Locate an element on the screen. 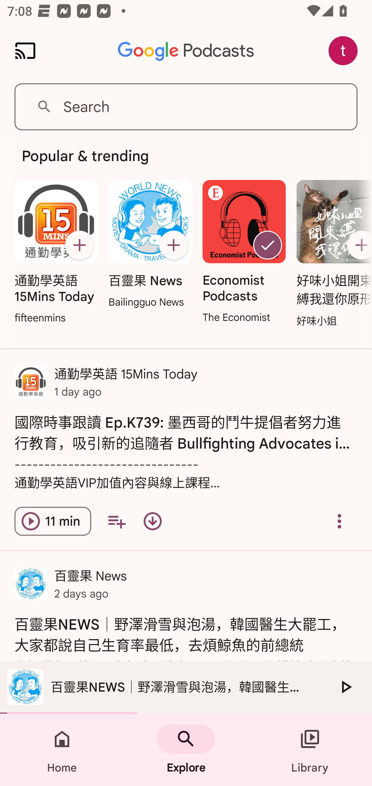 The height and width of the screenshot is (786, 372). Download episode is located at coordinates (152, 521).